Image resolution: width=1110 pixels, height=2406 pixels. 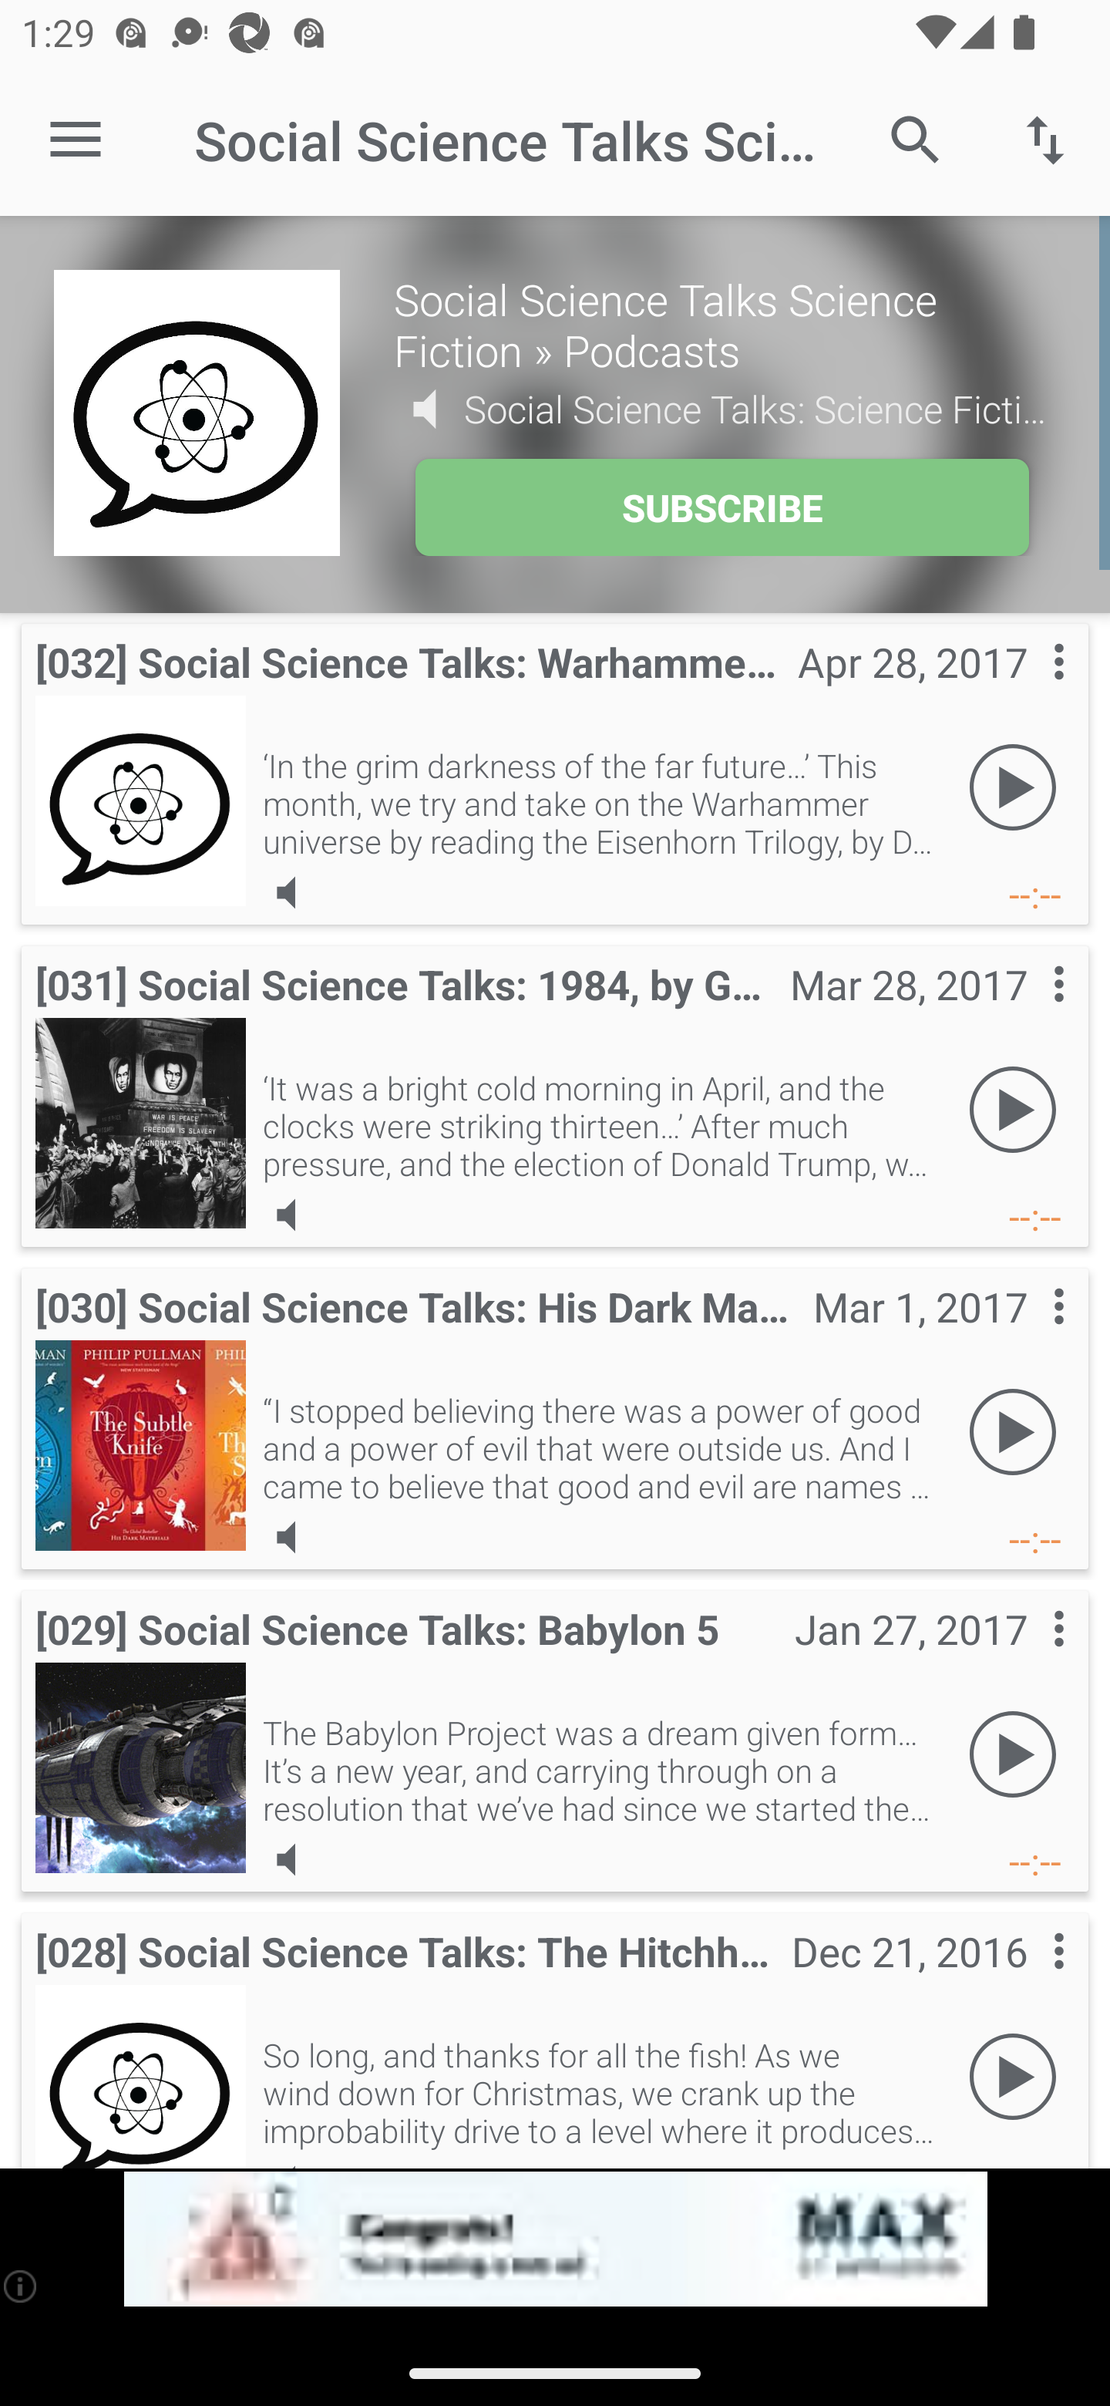 What do you see at coordinates (1013, 1110) in the screenshot?
I see `Play` at bounding box center [1013, 1110].